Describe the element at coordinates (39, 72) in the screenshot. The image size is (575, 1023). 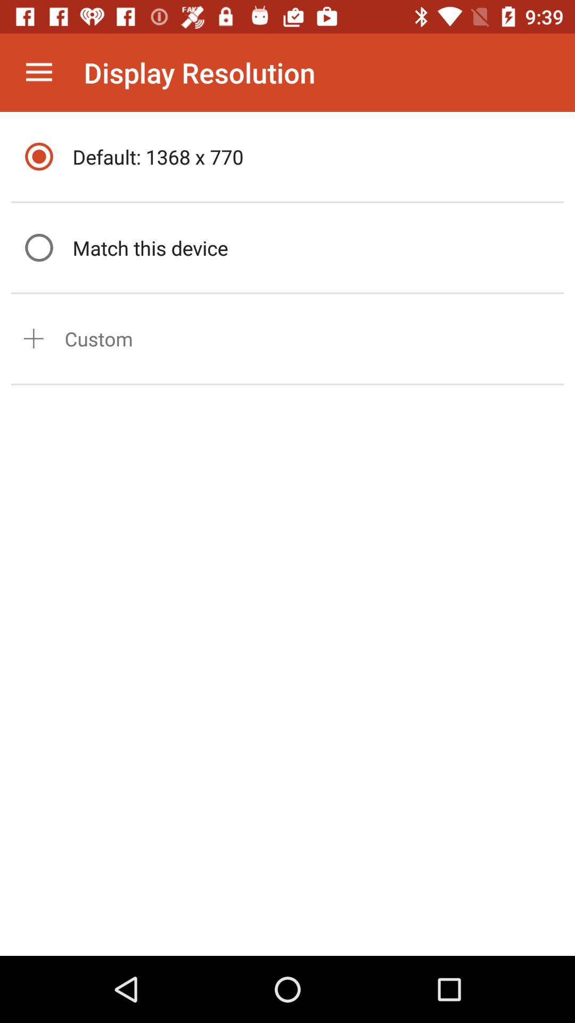
I see `choose the item to the left of the display resolution` at that location.